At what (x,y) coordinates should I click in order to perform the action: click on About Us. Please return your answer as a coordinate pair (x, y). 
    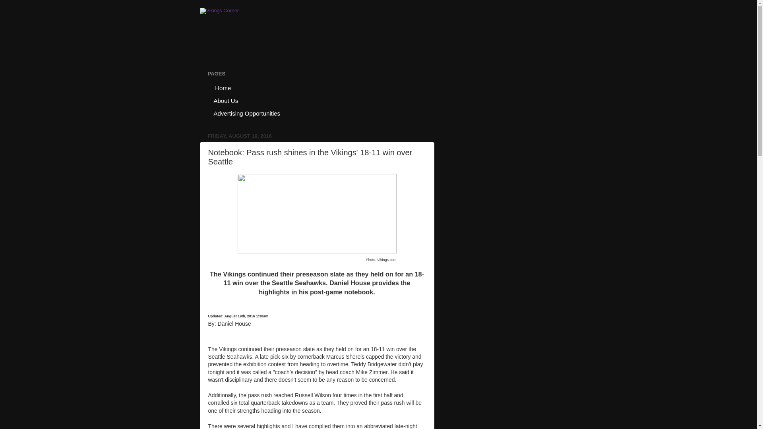
    Looking at the image, I should click on (226, 100).